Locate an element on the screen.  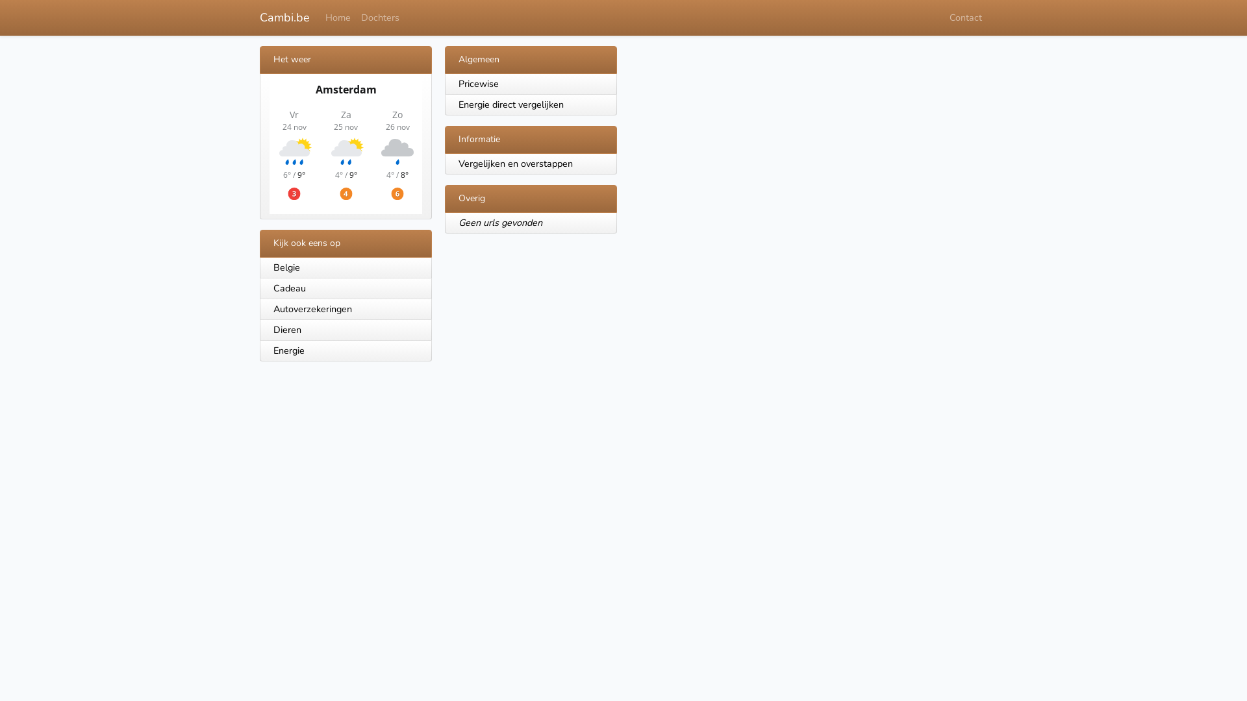
Autoverzekeringen is located at coordinates (346, 310).